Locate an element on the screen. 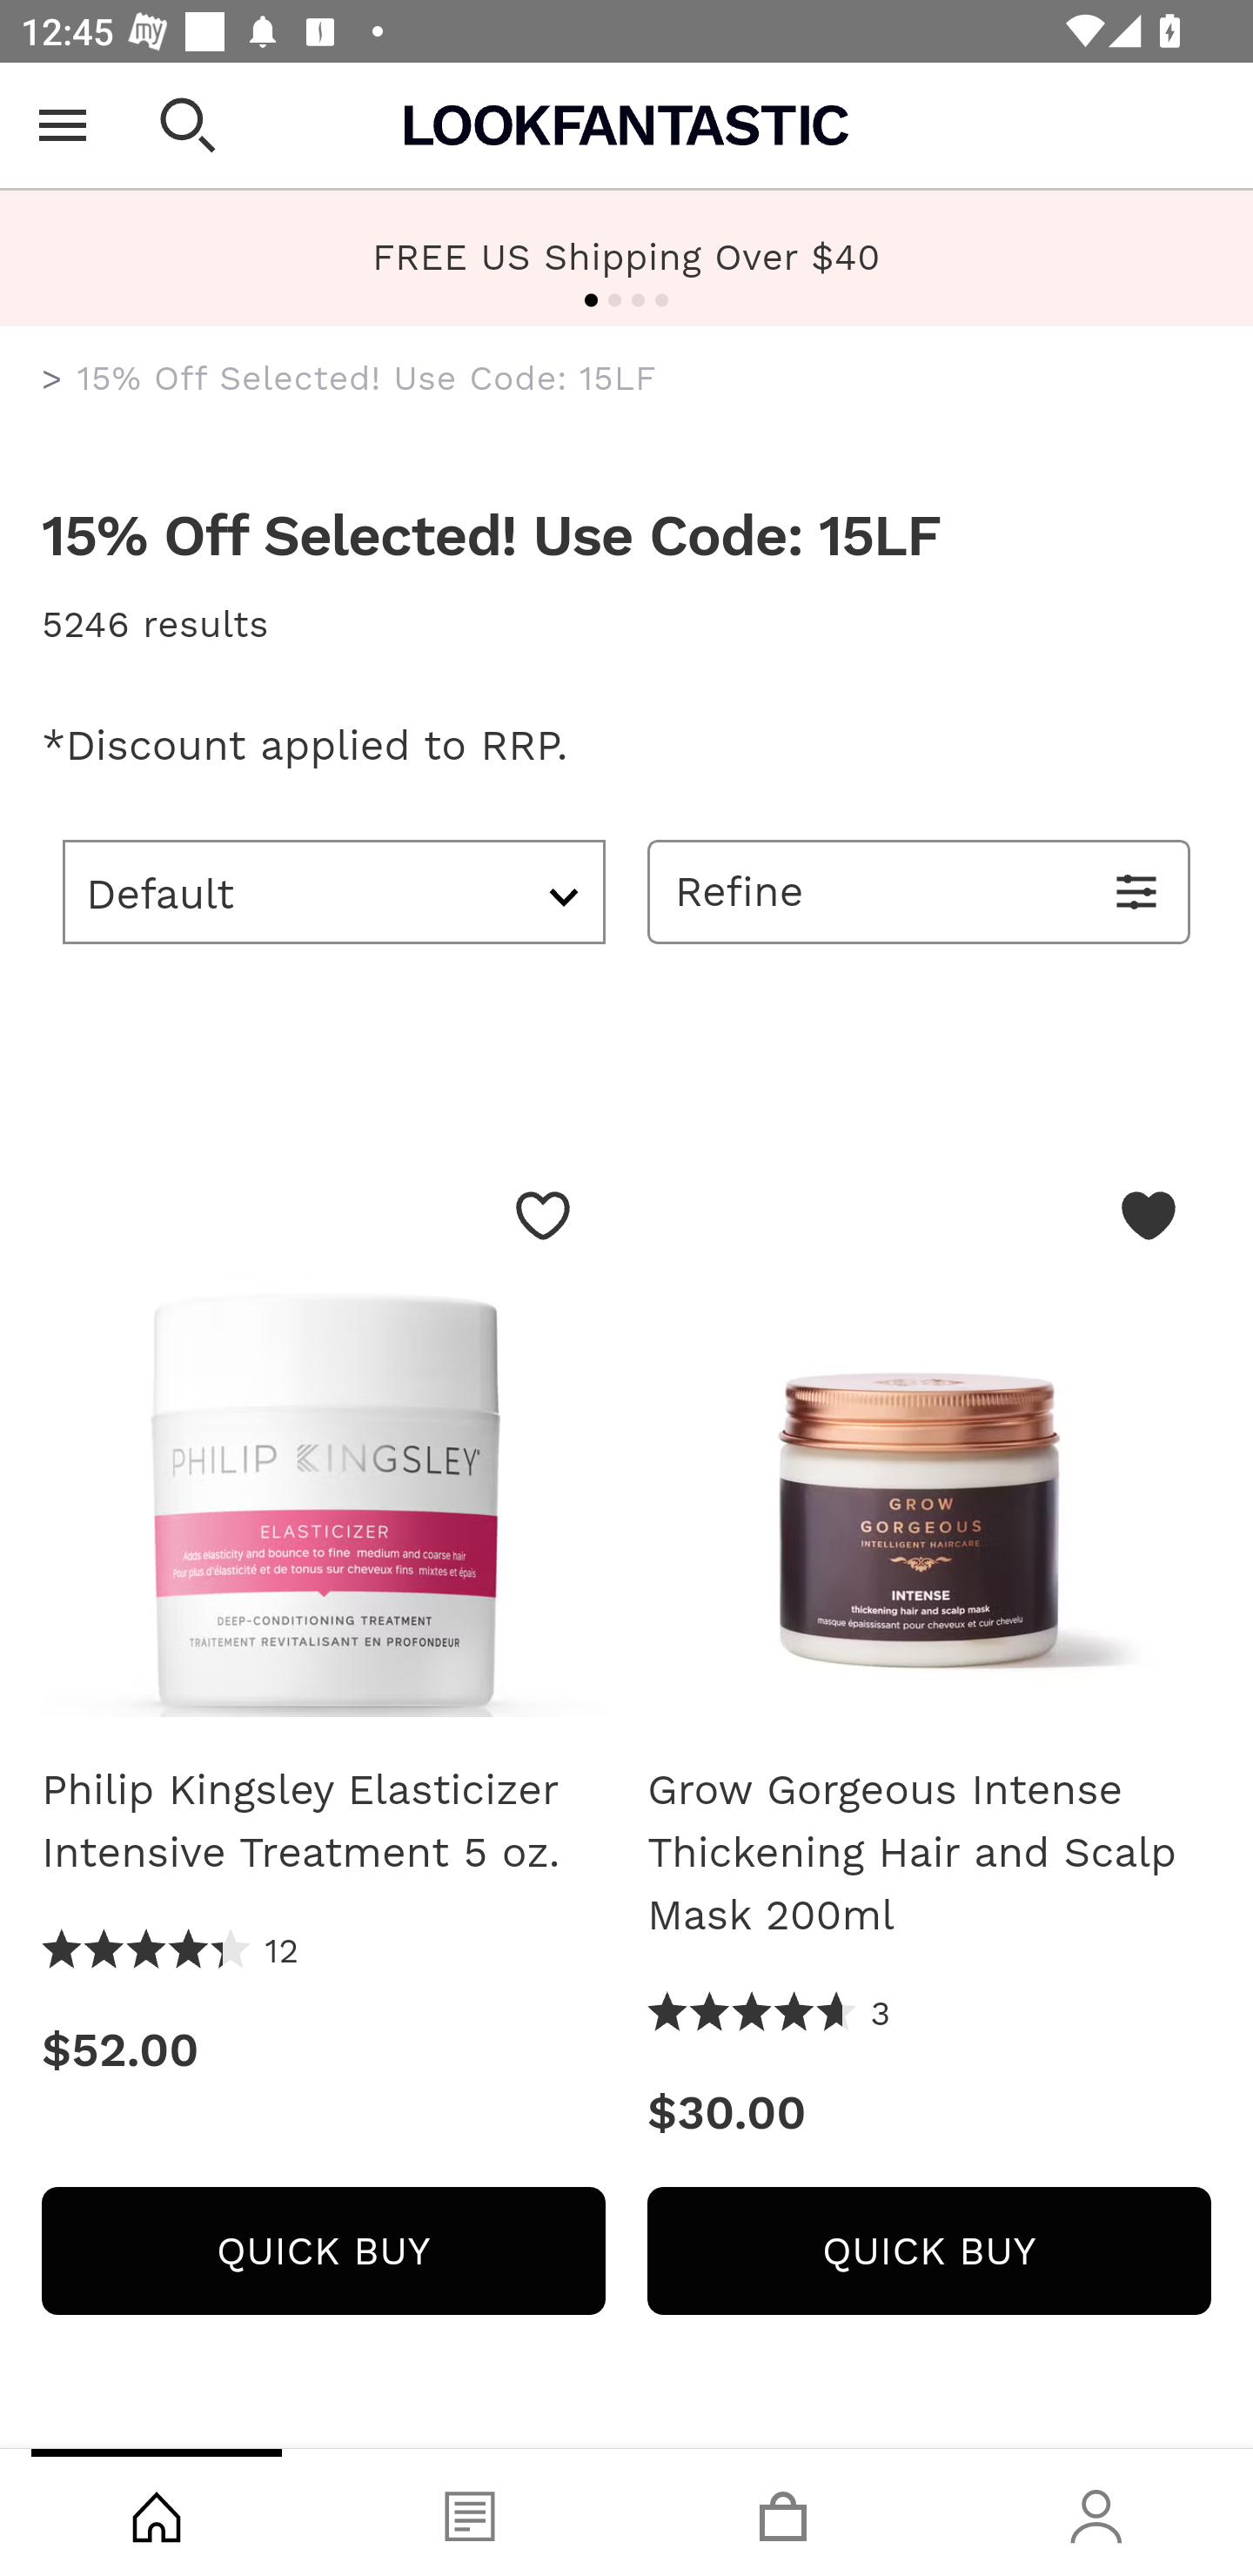  Shop, tab, 1 of 4 is located at coordinates (157, 2512).